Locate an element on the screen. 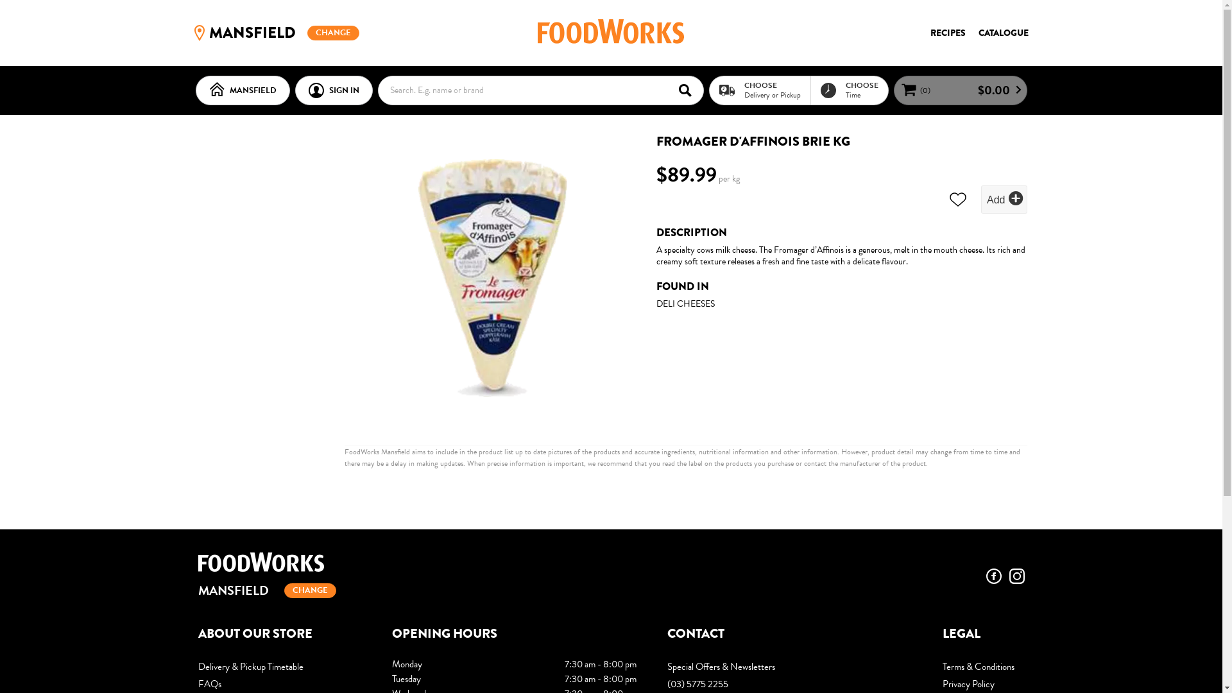 The height and width of the screenshot is (693, 1232). SIGN IN is located at coordinates (334, 90).